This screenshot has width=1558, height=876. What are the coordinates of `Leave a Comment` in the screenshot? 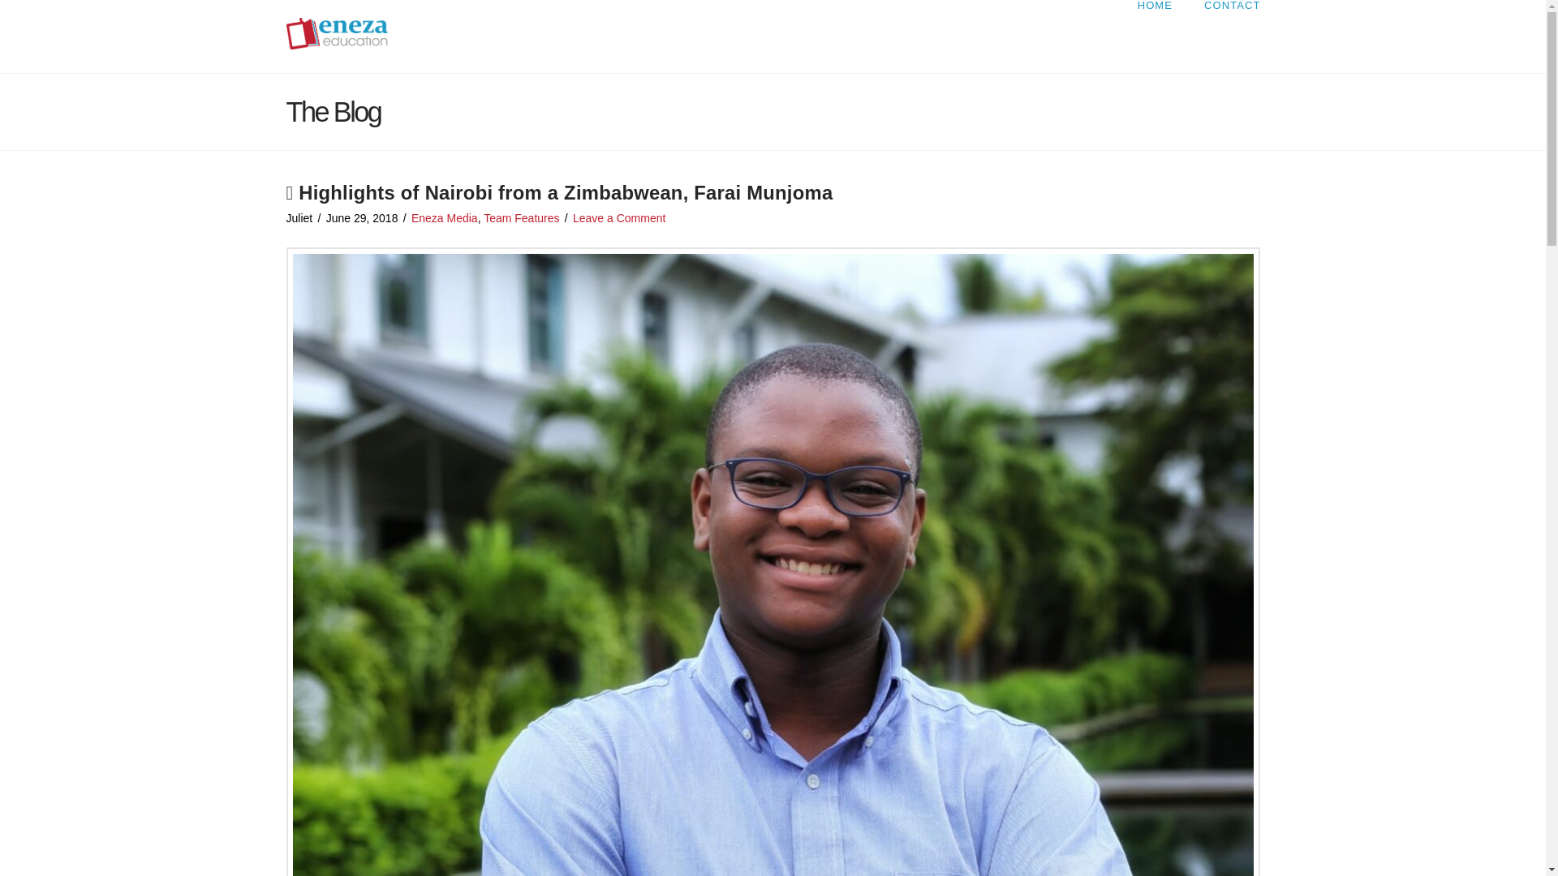 It's located at (618, 217).